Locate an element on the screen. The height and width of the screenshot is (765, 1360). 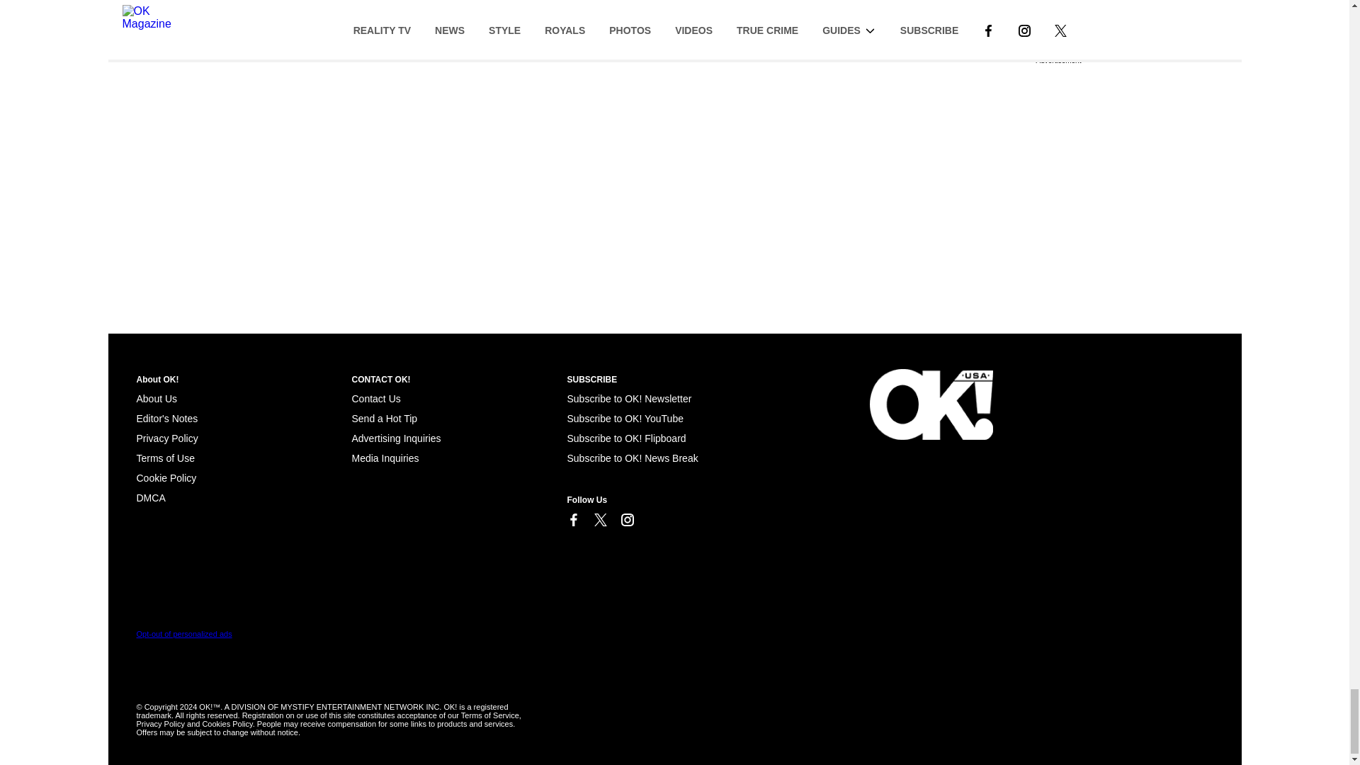
Link to X is located at coordinates (599, 520).